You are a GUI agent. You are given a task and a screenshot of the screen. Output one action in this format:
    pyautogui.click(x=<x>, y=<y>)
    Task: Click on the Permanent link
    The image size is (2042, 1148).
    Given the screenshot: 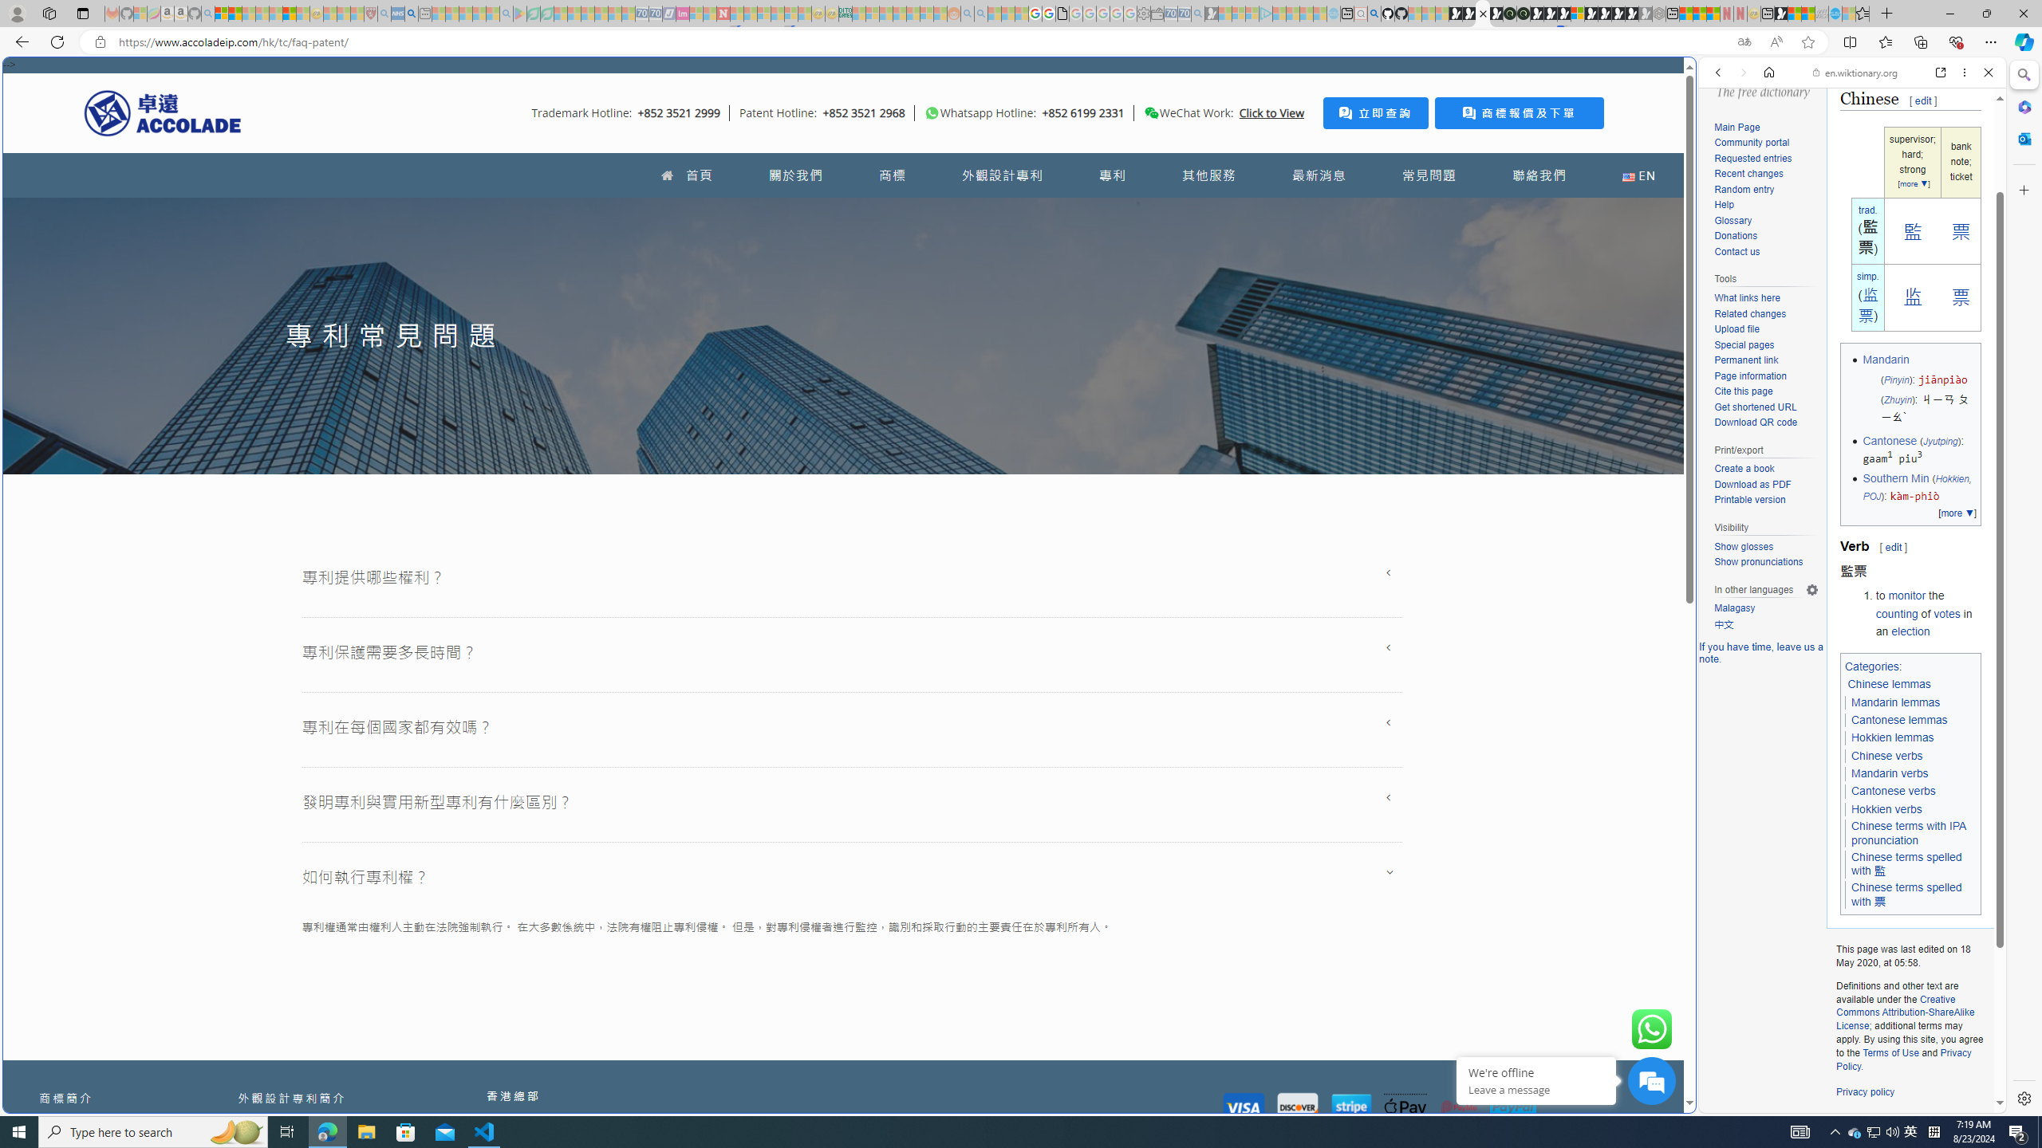 What is the action you would take?
    pyautogui.click(x=1766, y=361)
    